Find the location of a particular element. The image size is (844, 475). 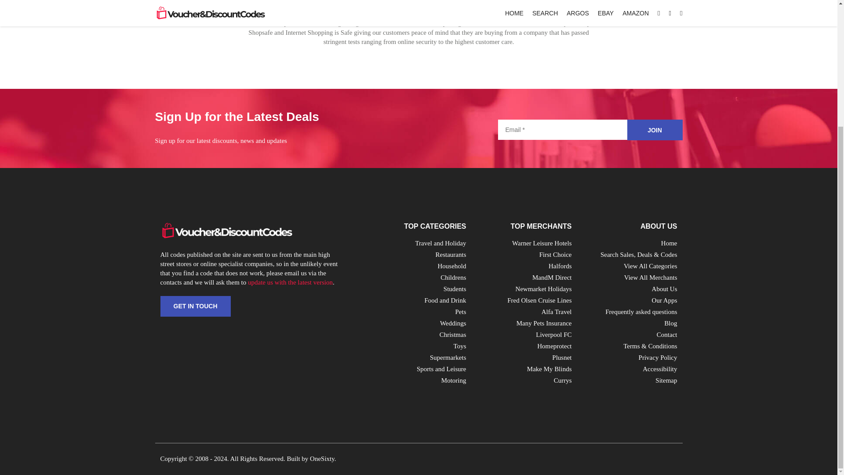

Restaurants is located at coordinates (451, 255).